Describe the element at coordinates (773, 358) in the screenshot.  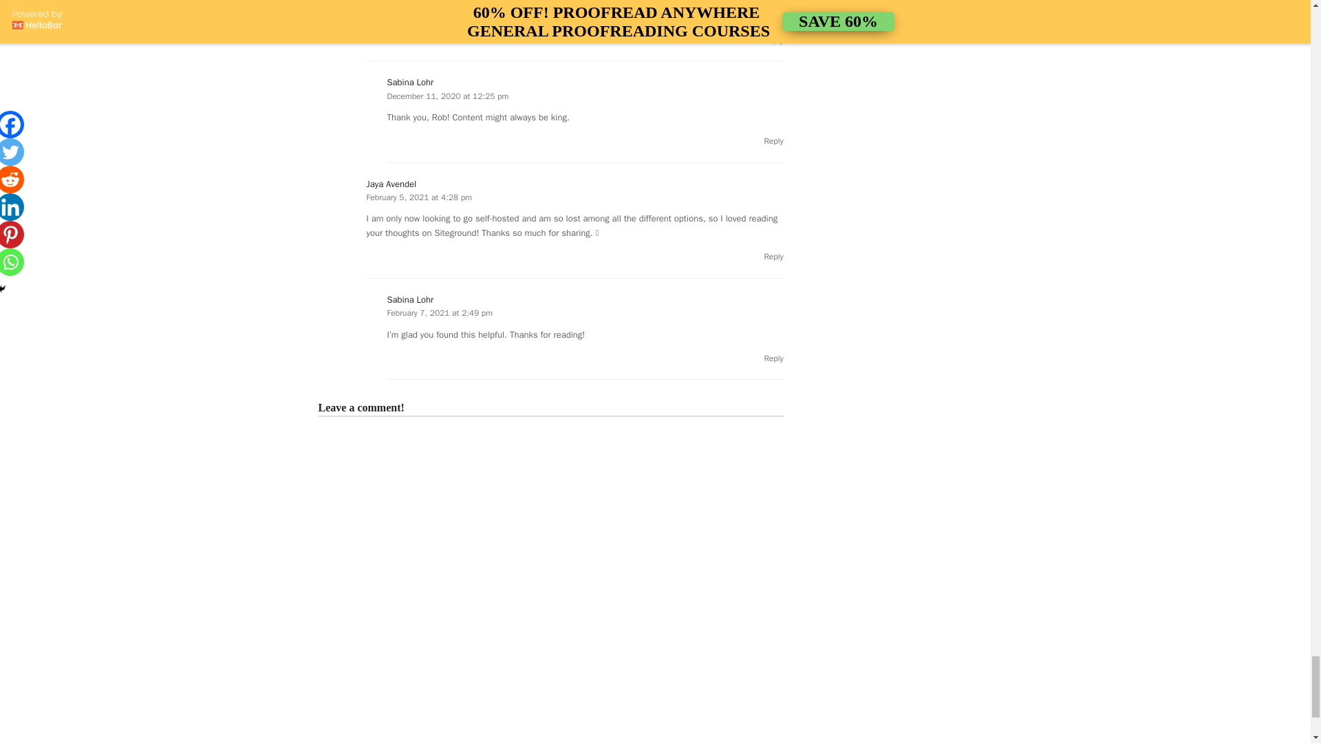
I see `Reply` at that location.